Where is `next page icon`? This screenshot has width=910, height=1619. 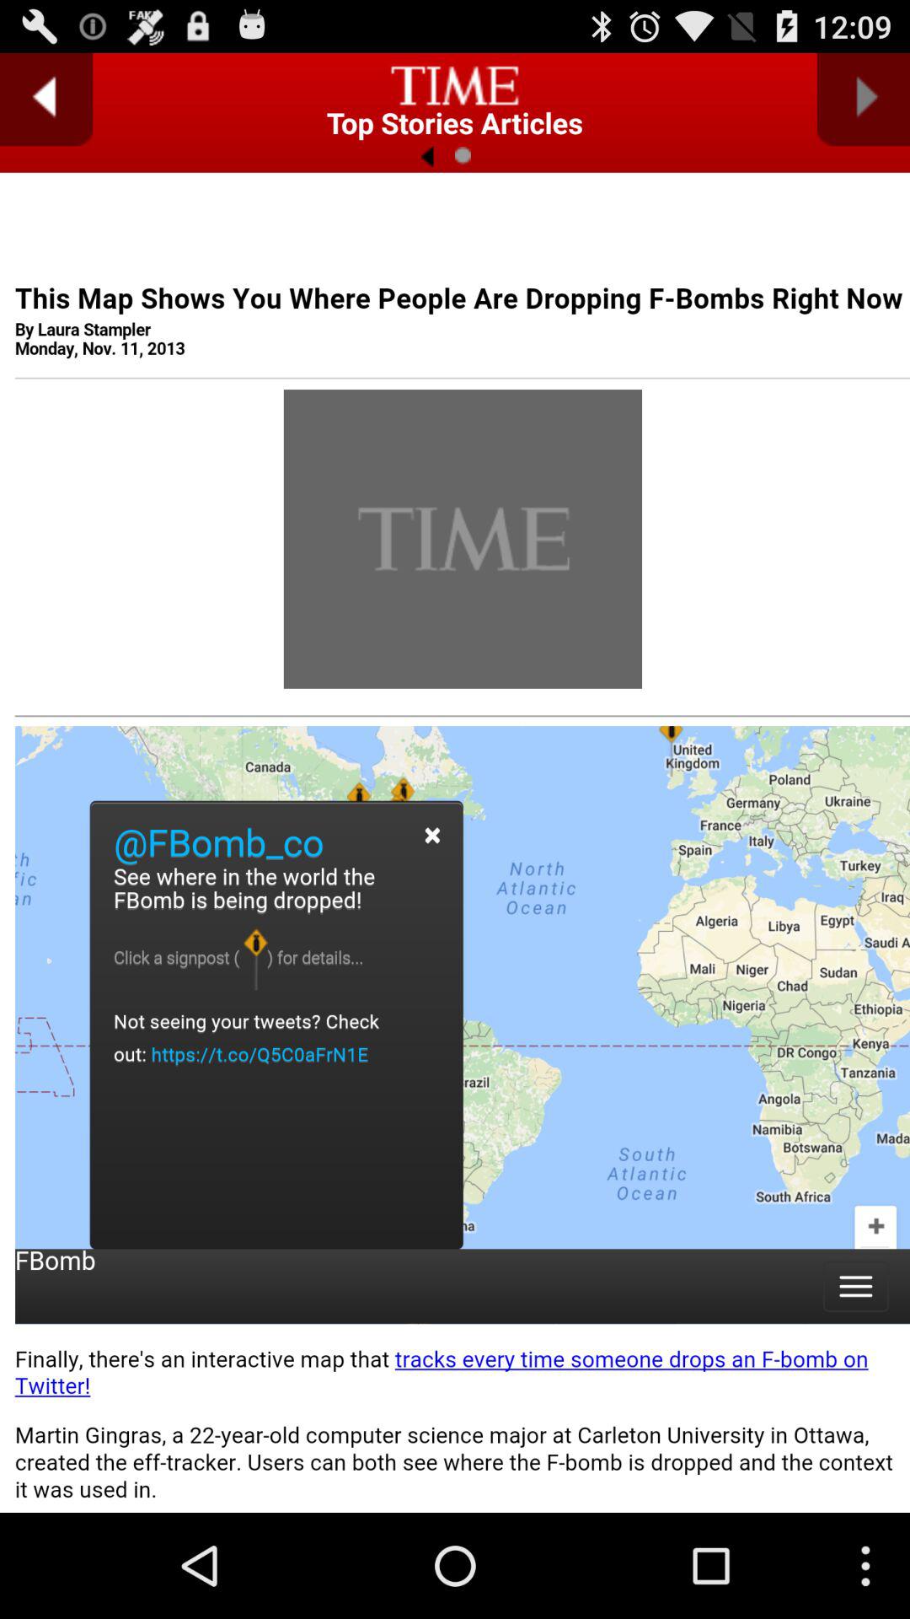
next page icon is located at coordinates (863, 100).